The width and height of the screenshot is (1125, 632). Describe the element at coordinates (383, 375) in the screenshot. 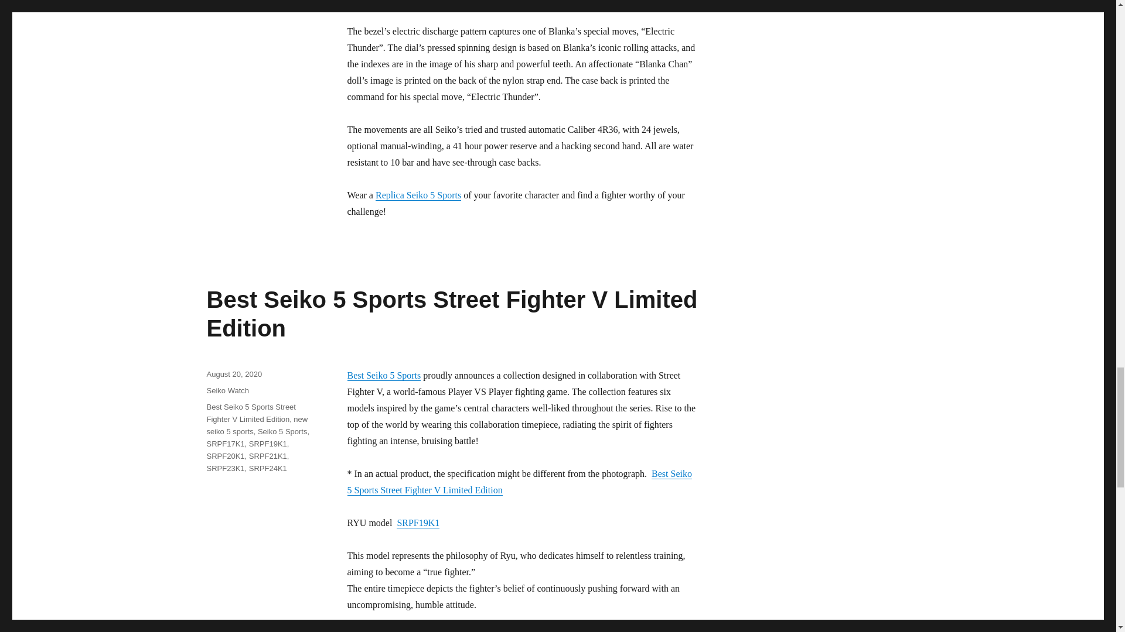

I see `Best Seiko 5 Sports` at that location.